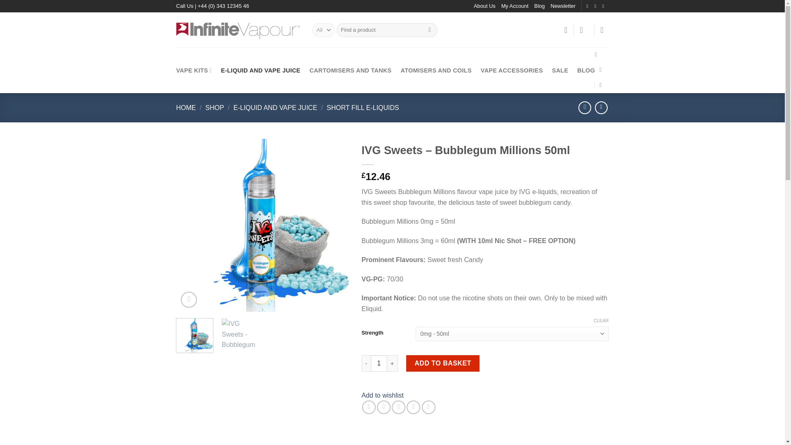 The height and width of the screenshot is (445, 791). Describe the element at coordinates (275, 108) in the screenshot. I see `E-LIQUID AND VAPE JUICE` at that location.